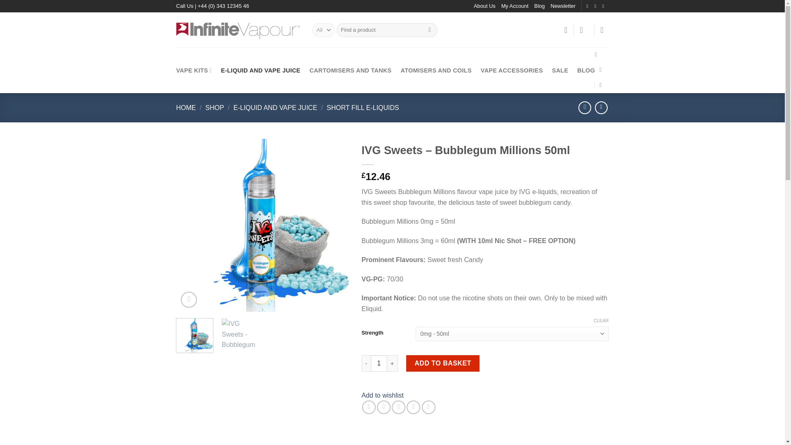 The height and width of the screenshot is (445, 791). Describe the element at coordinates (275, 108) in the screenshot. I see `E-LIQUID AND VAPE JUICE` at that location.